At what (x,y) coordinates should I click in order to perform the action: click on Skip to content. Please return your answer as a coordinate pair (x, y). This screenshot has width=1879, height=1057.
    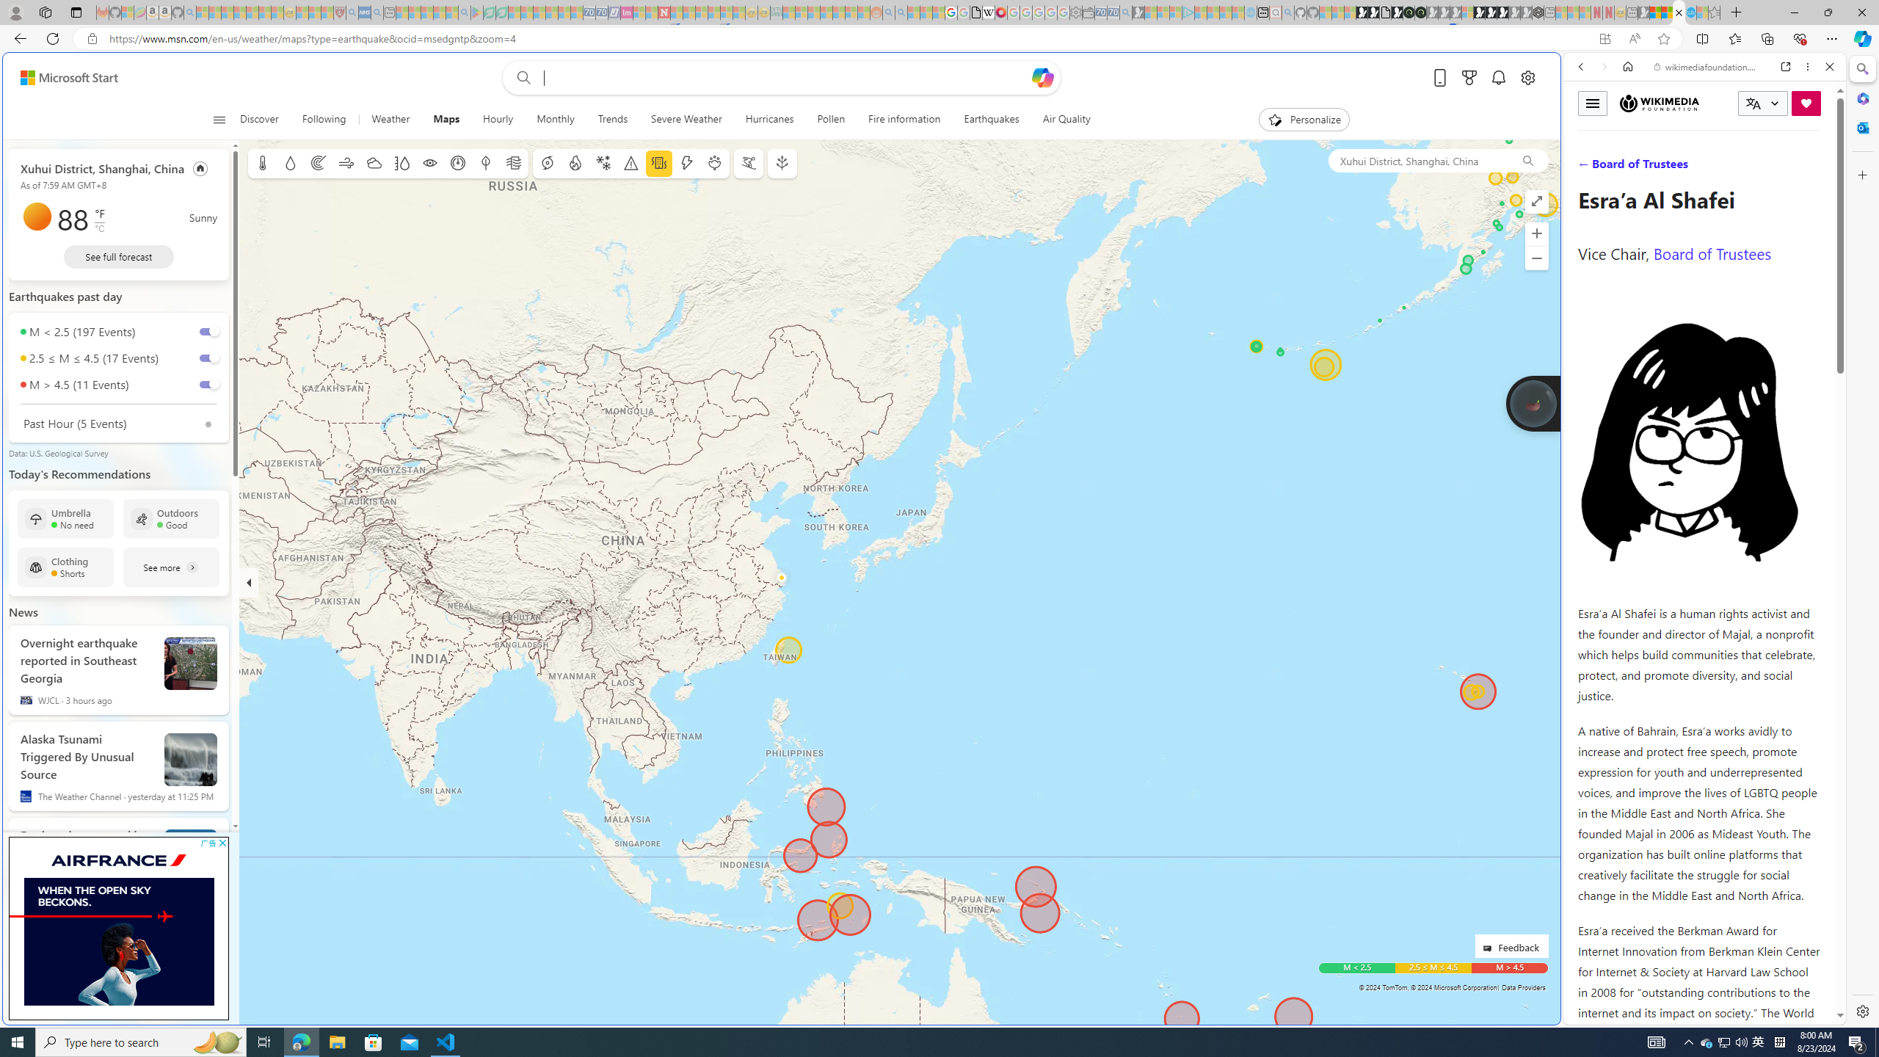
    Looking at the image, I should click on (63, 78).